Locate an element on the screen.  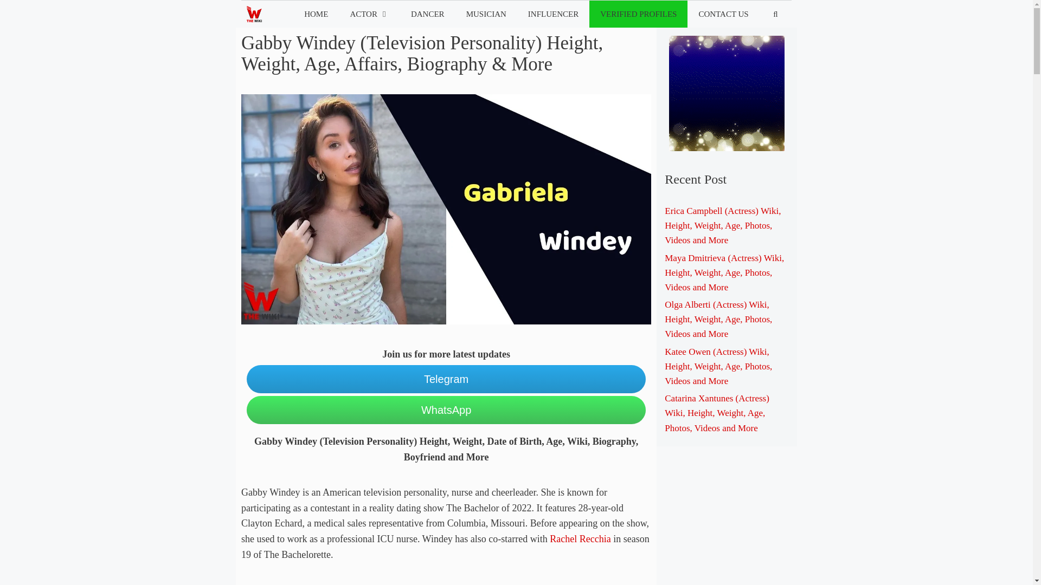
DANCER is located at coordinates (427, 14).